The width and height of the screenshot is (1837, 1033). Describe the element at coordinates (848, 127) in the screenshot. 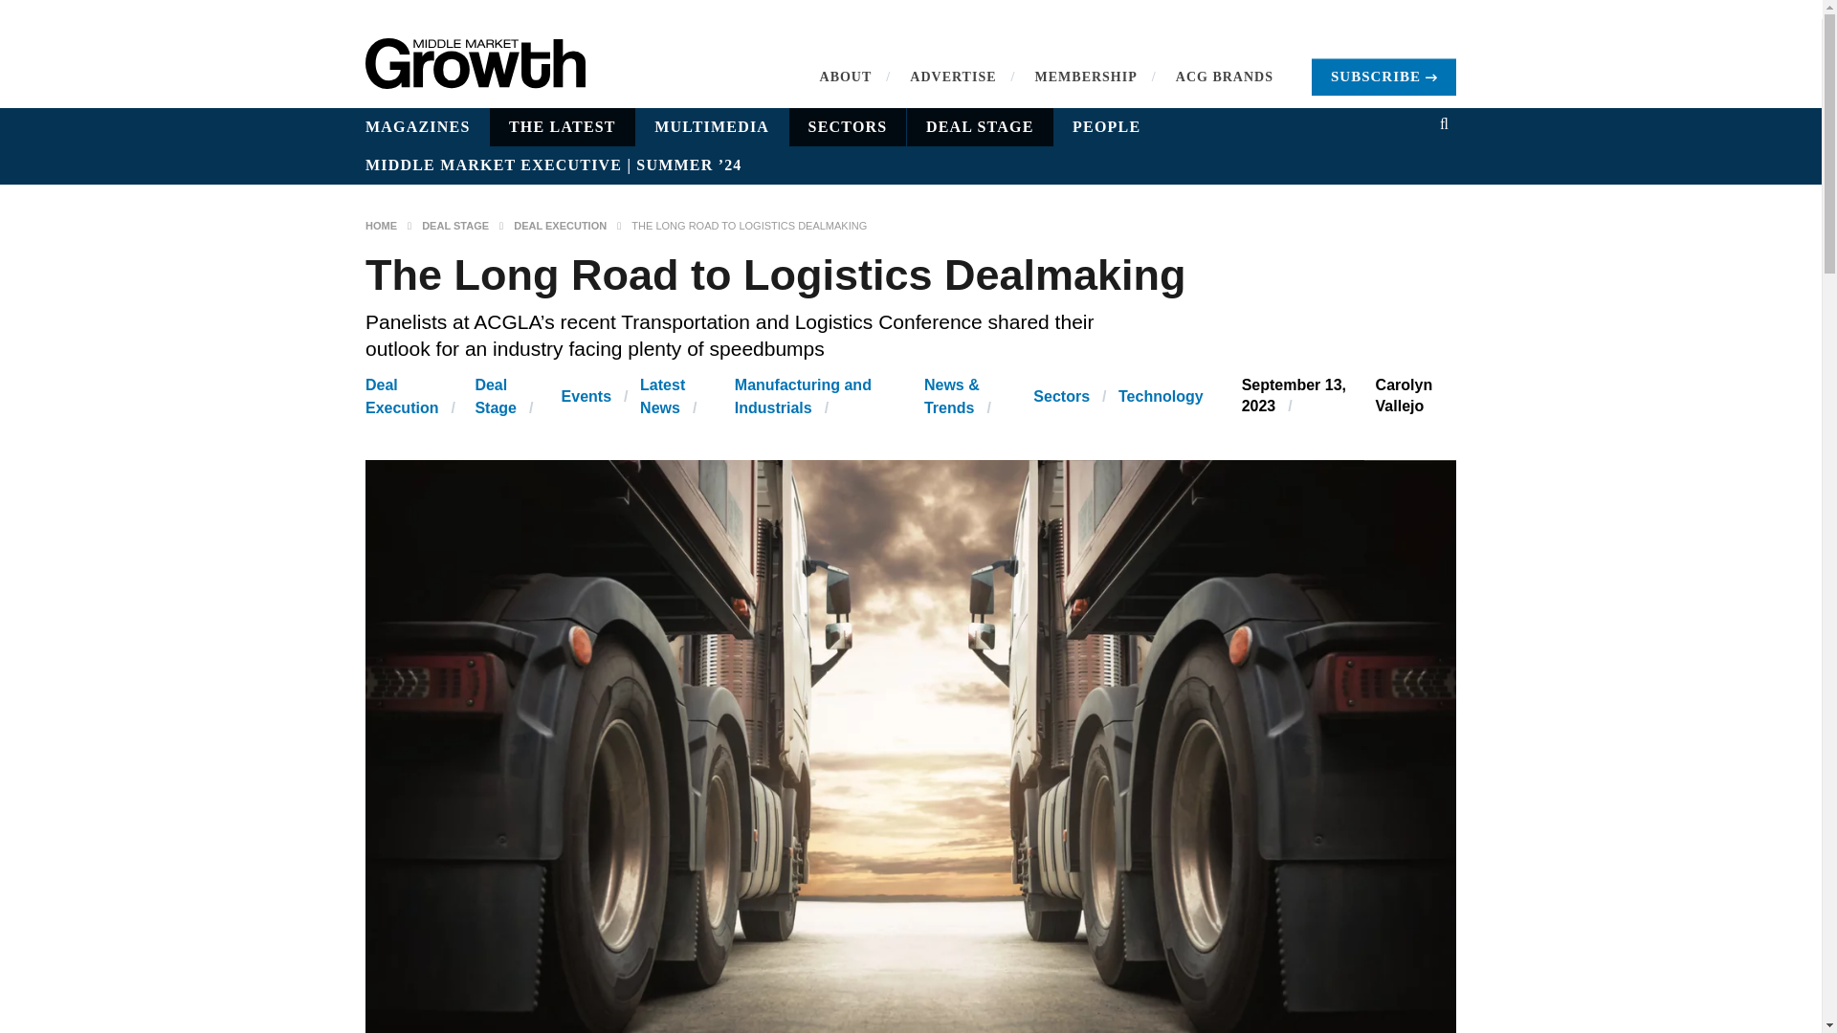

I see `SECTORS` at that location.